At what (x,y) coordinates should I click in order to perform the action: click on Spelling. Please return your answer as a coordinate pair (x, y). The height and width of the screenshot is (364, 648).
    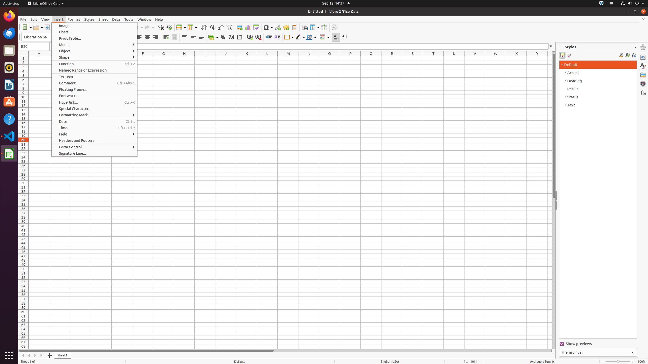
    Looking at the image, I should click on (169, 27).